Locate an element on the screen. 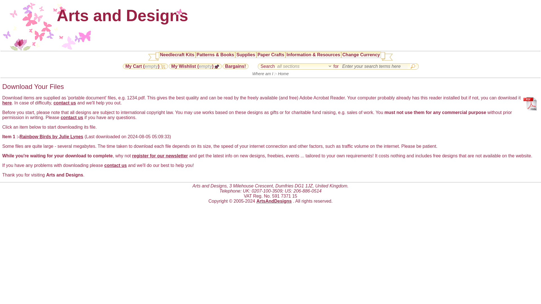  Bargains! is located at coordinates (235, 66).